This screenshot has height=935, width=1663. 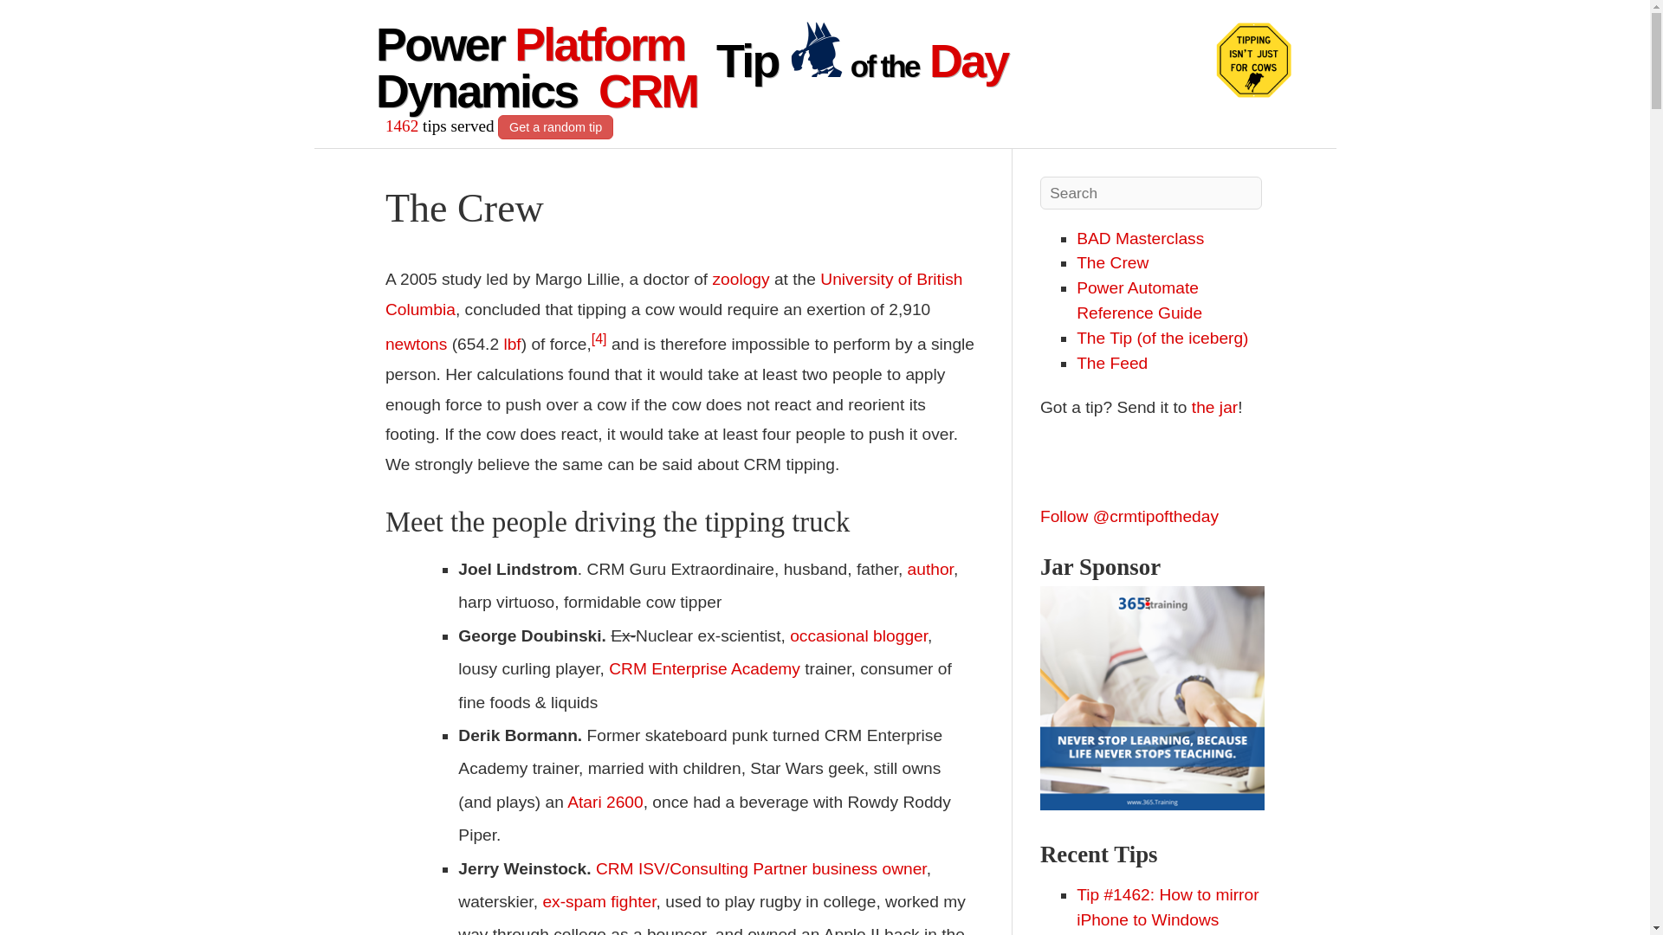 I want to click on occasional blogger, so click(x=859, y=635).